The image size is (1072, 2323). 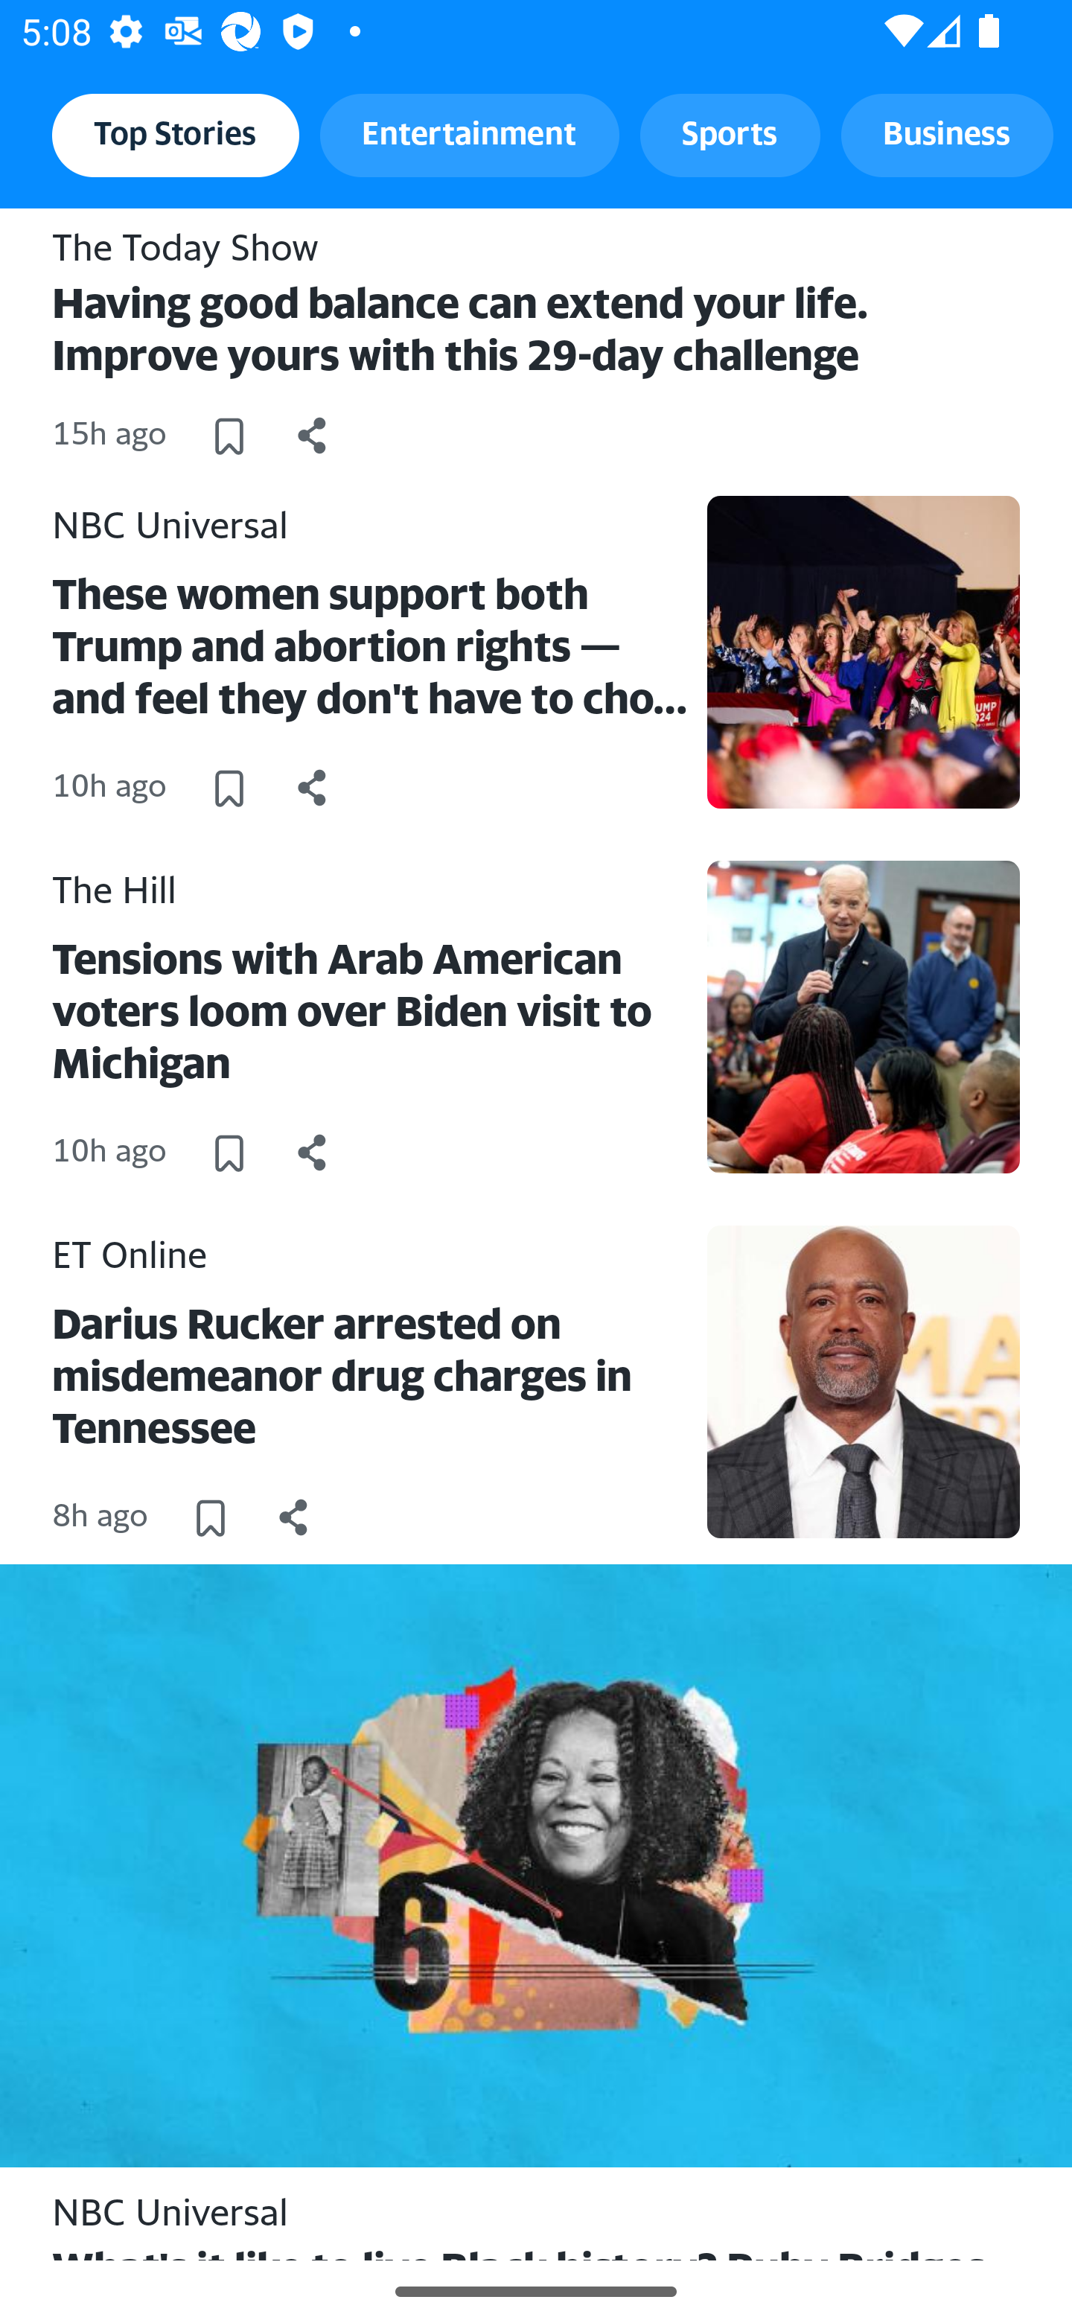 What do you see at coordinates (312, 1152) in the screenshot?
I see `Share this news article` at bounding box center [312, 1152].